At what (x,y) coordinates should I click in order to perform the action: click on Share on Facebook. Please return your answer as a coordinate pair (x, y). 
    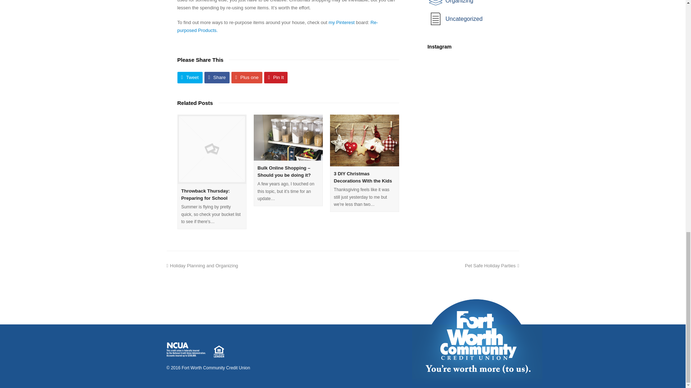
    Looking at the image, I should click on (217, 78).